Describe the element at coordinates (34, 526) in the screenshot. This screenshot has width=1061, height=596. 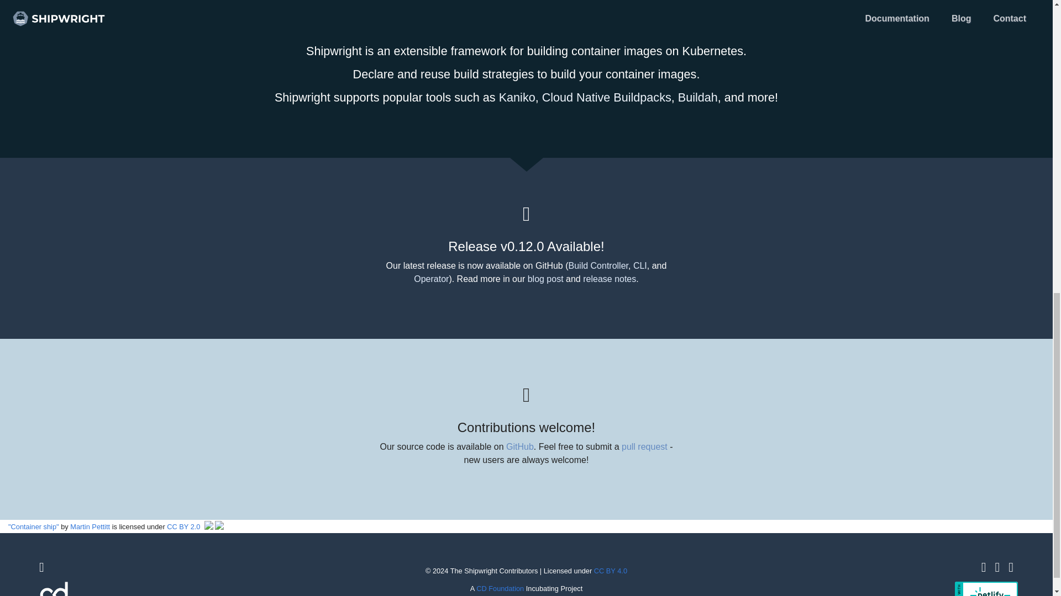
I see `"Container ship"` at that location.